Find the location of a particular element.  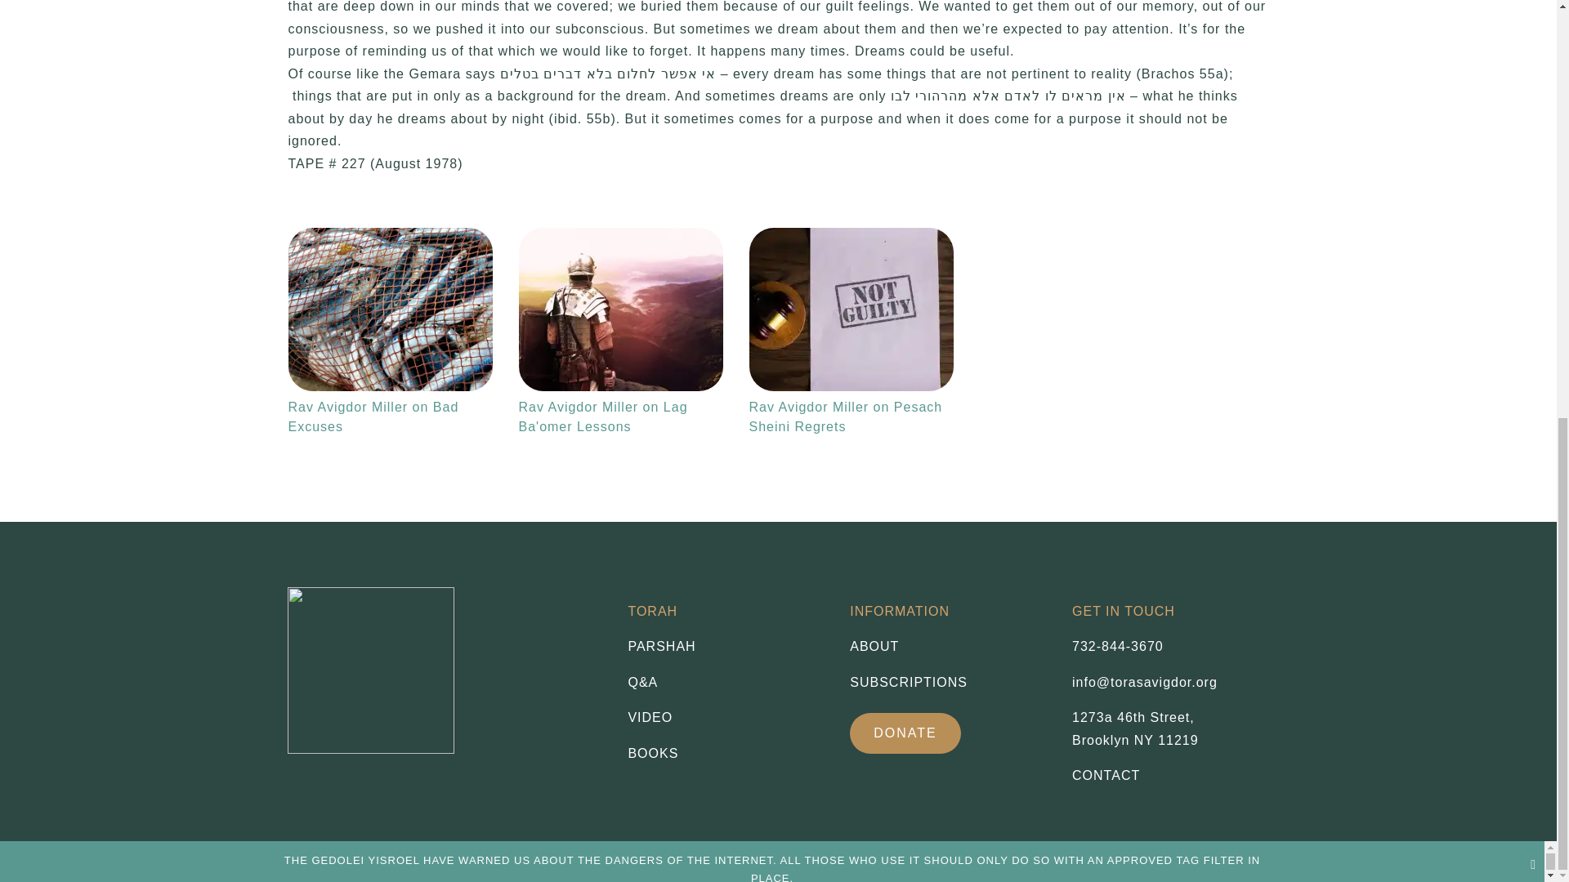

Rav Avigdor Miller on Pesach Sheini Regrets is located at coordinates (850, 309).